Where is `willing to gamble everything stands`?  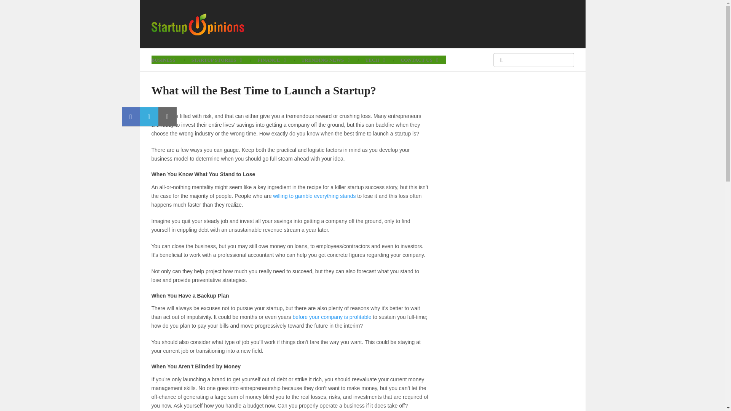
willing to gamble everything stands is located at coordinates (314, 196).